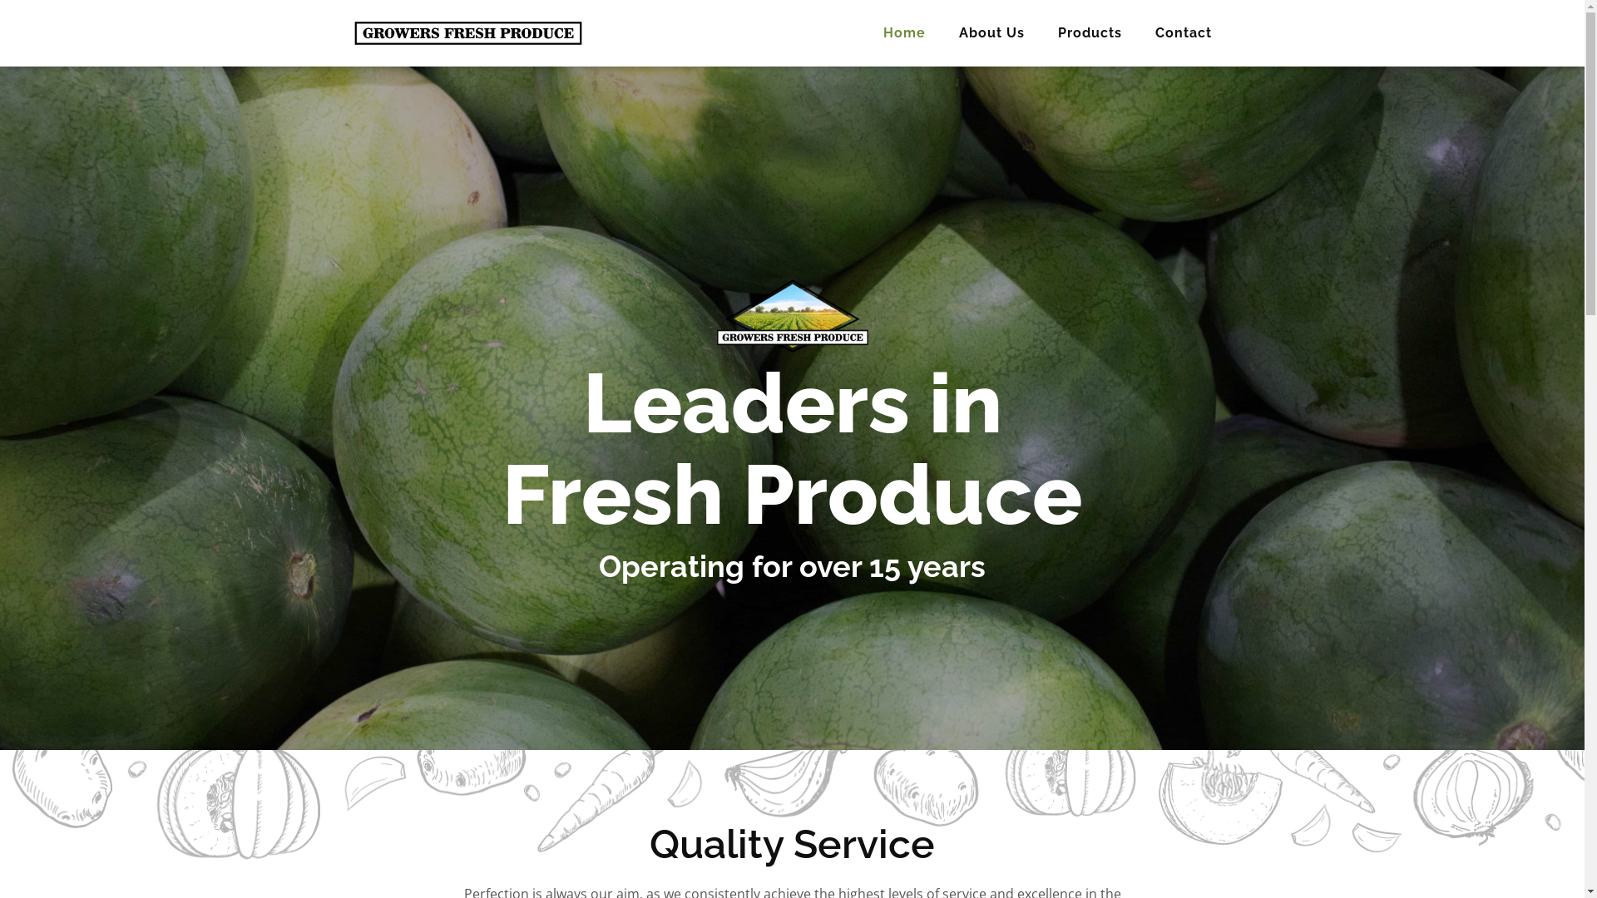 The image size is (1597, 898). Describe the element at coordinates (1183, 33) in the screenshot. I see `Contact` at that location.